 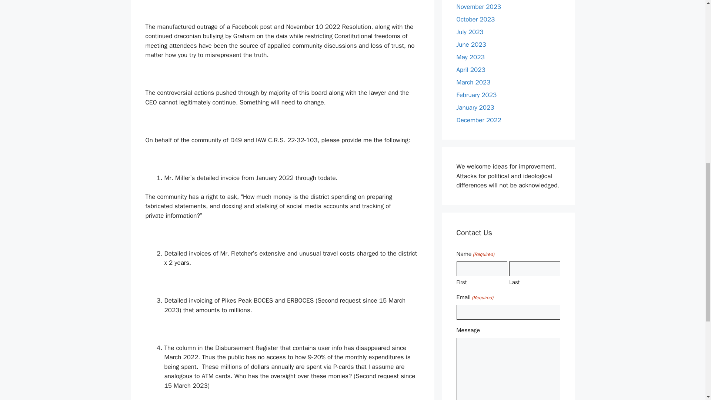 What do you see at coordinates (478, 7) in the screenshot?
I see `November 2023` at bounding box center [478, 7].